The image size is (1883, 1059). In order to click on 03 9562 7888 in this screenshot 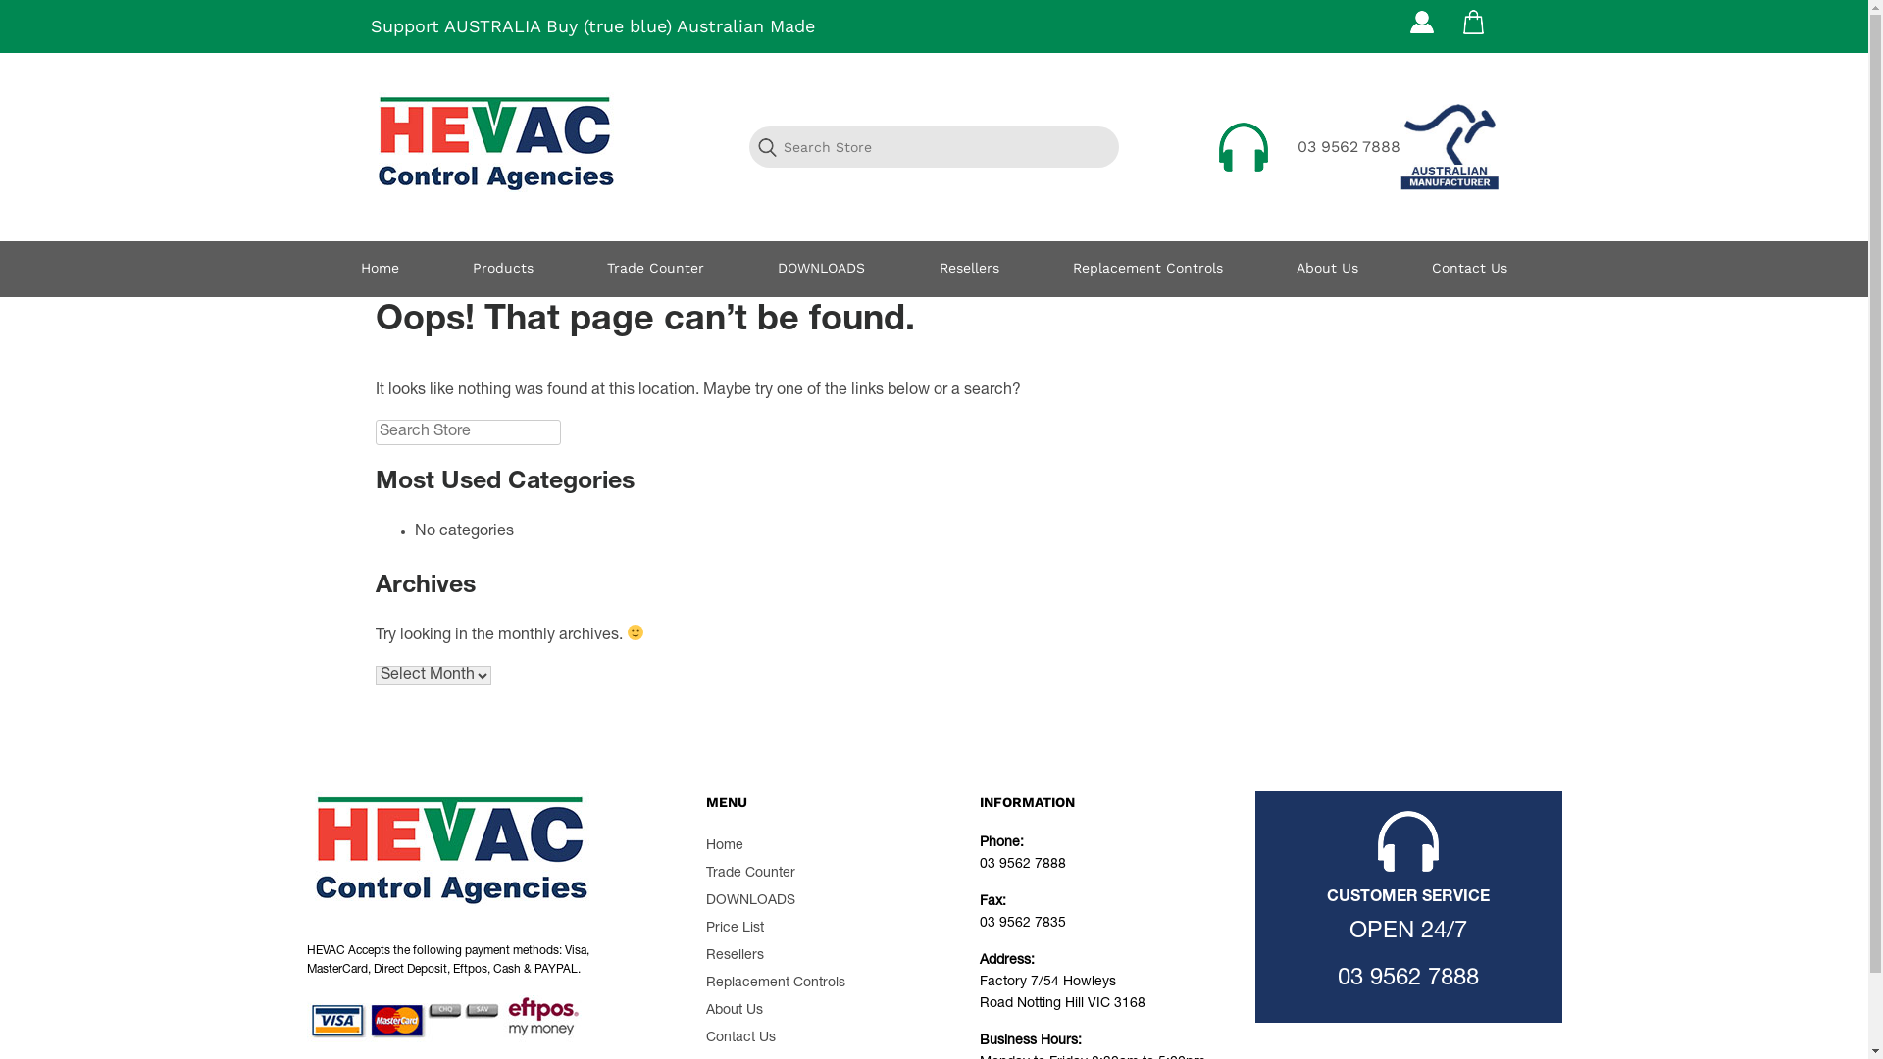, I will do `click(1348, 147)`.